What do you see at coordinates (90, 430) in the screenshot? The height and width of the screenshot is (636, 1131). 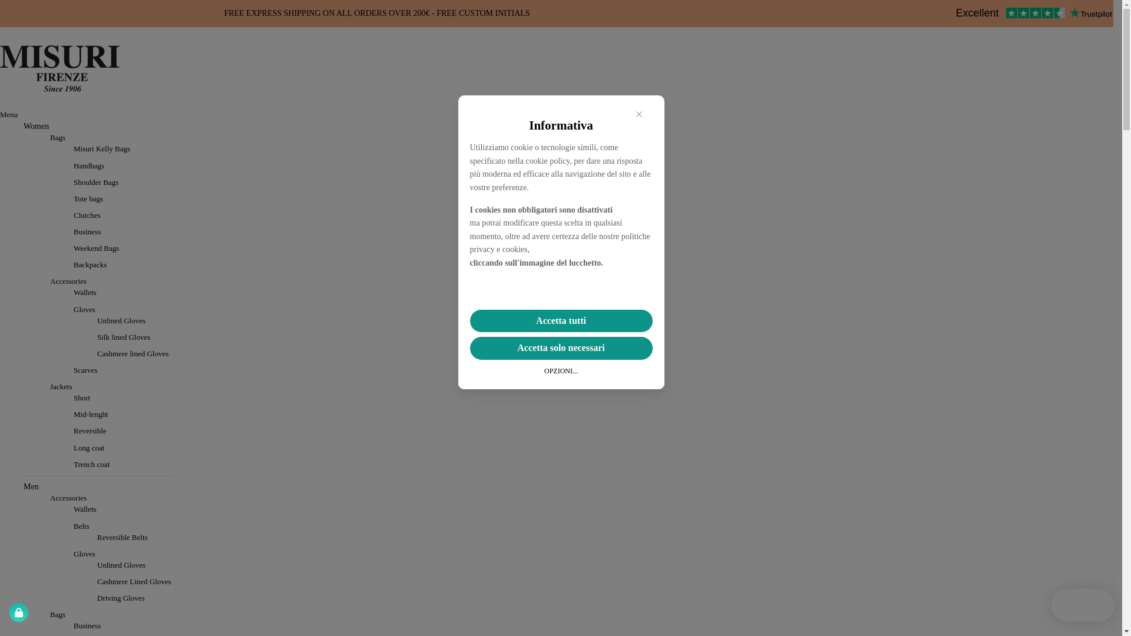 I see `Reversible` at bounding box center [90, 430].